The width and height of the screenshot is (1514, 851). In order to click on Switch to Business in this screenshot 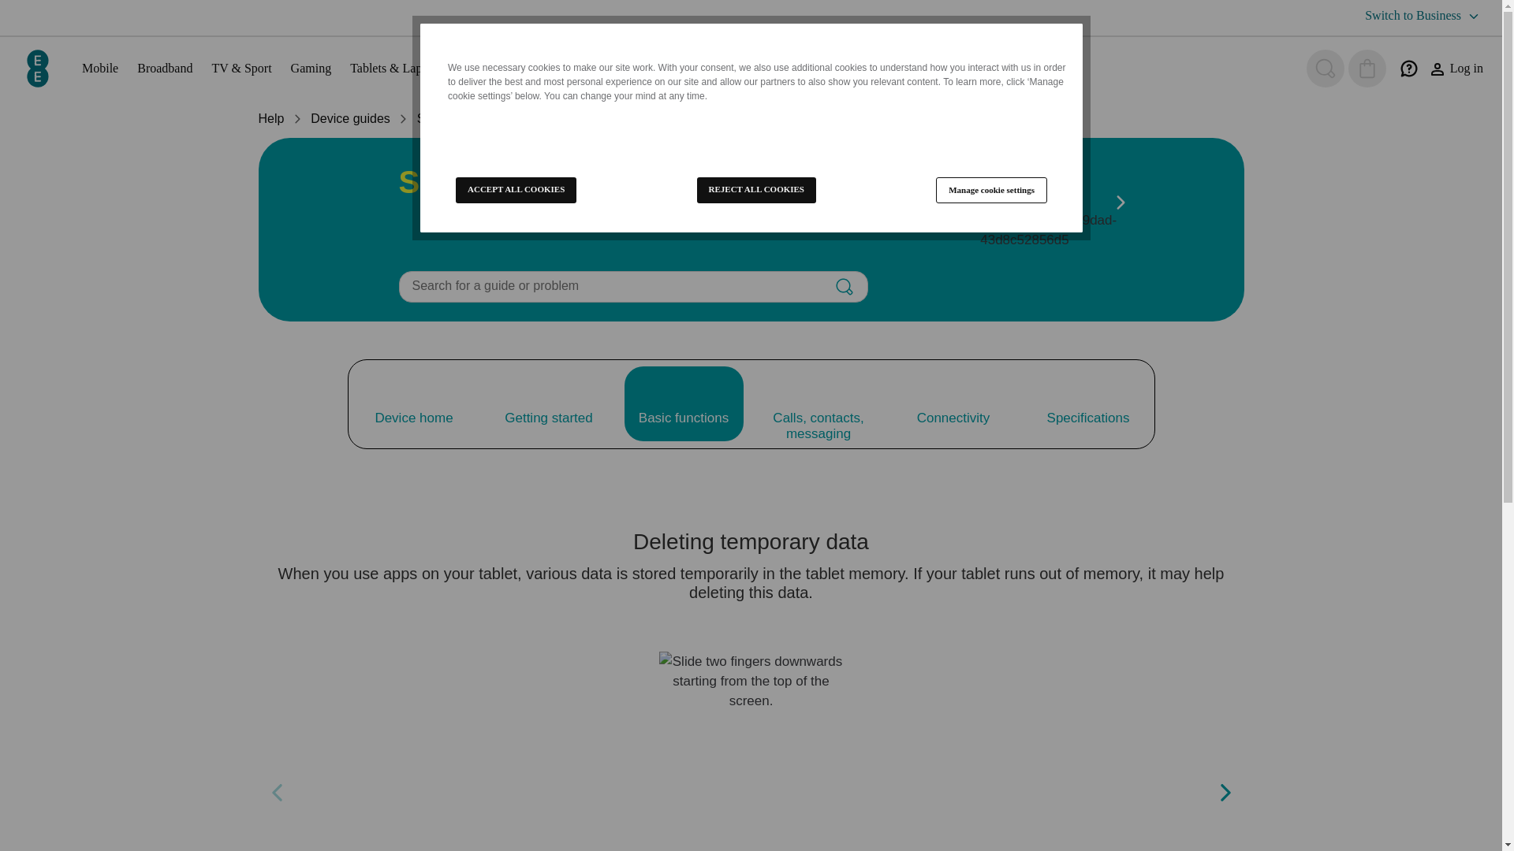, I will do `click(1424, 16)`.